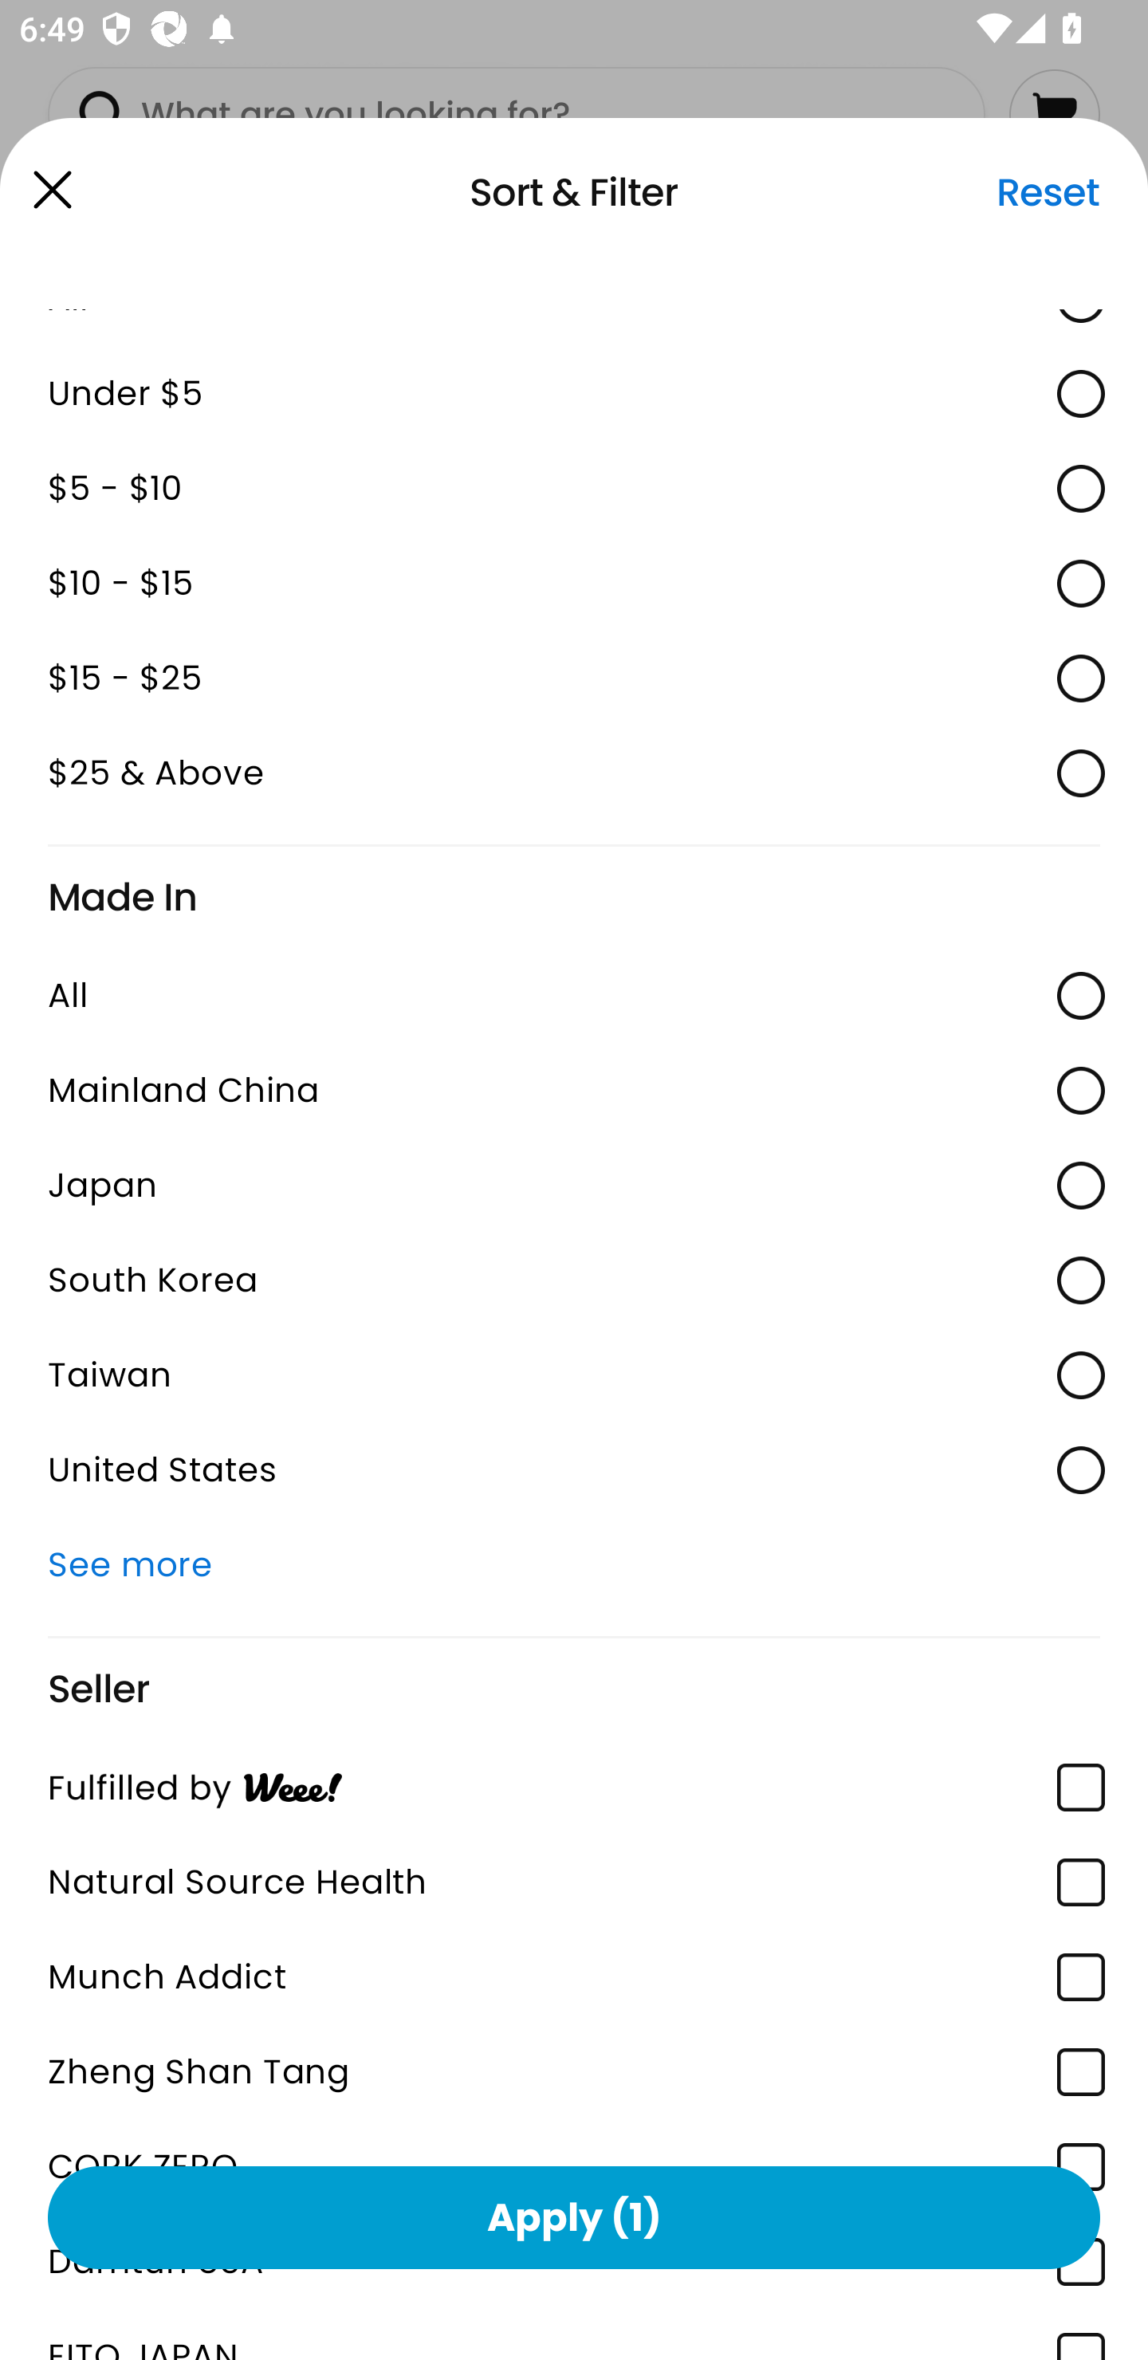 This screenshot has width=1148, height=2360. What do you see at coordinates (1048, 192) in the screenshot?
I see `Reset` at bounding box center [1048, 192].